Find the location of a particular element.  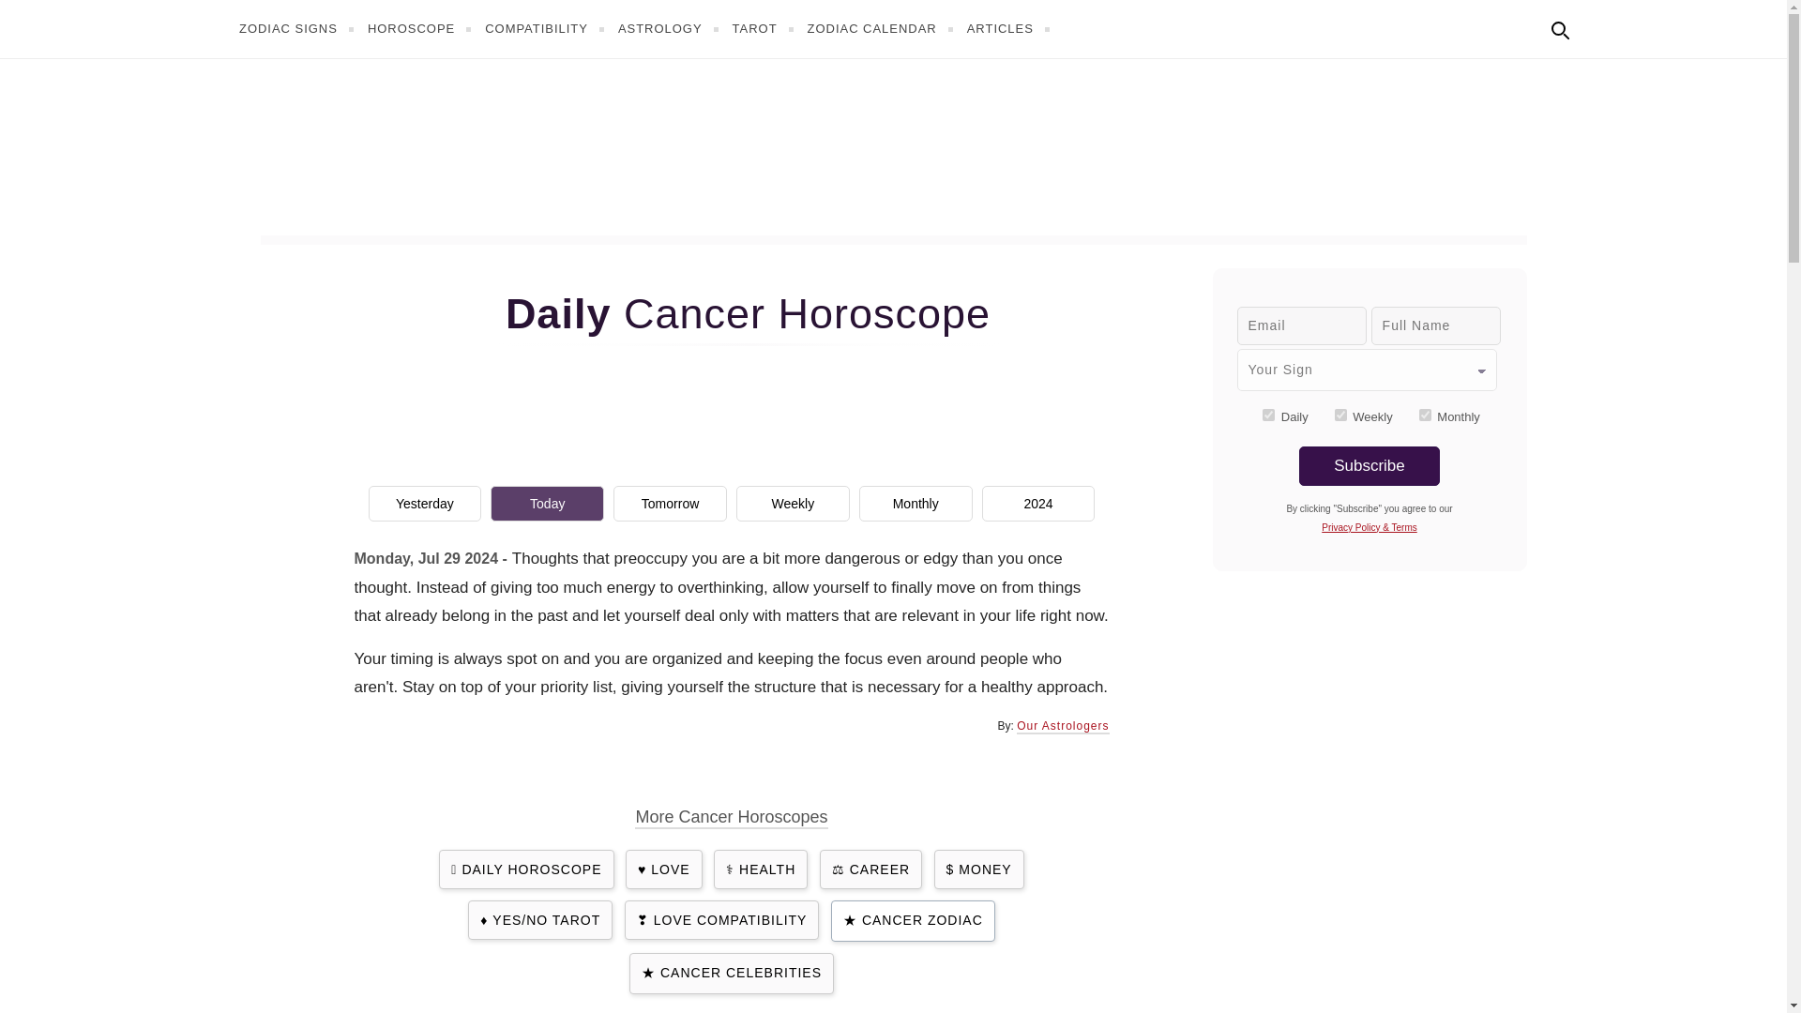

ZODIAC SIGNS is located at coordinates (298, 28).